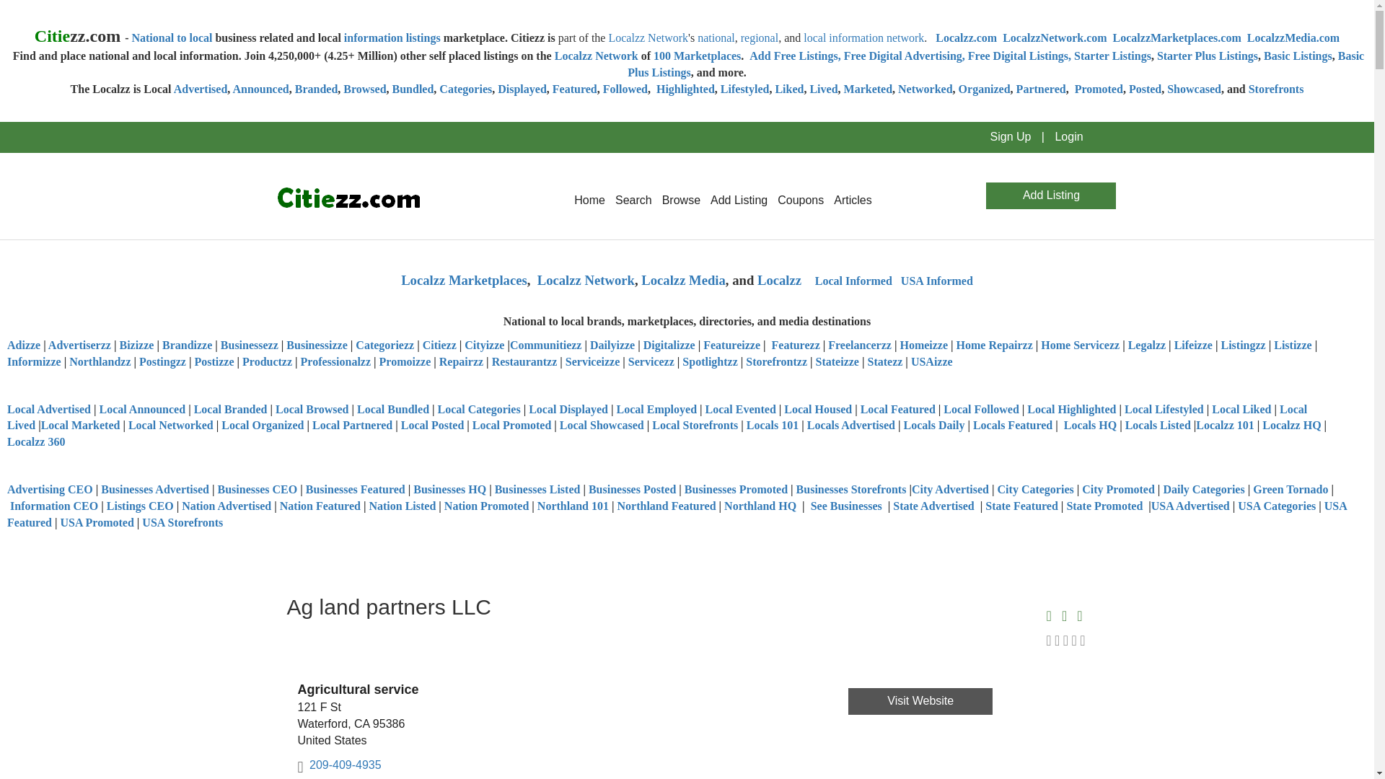  I want to click on local information network, so click(863, 38).